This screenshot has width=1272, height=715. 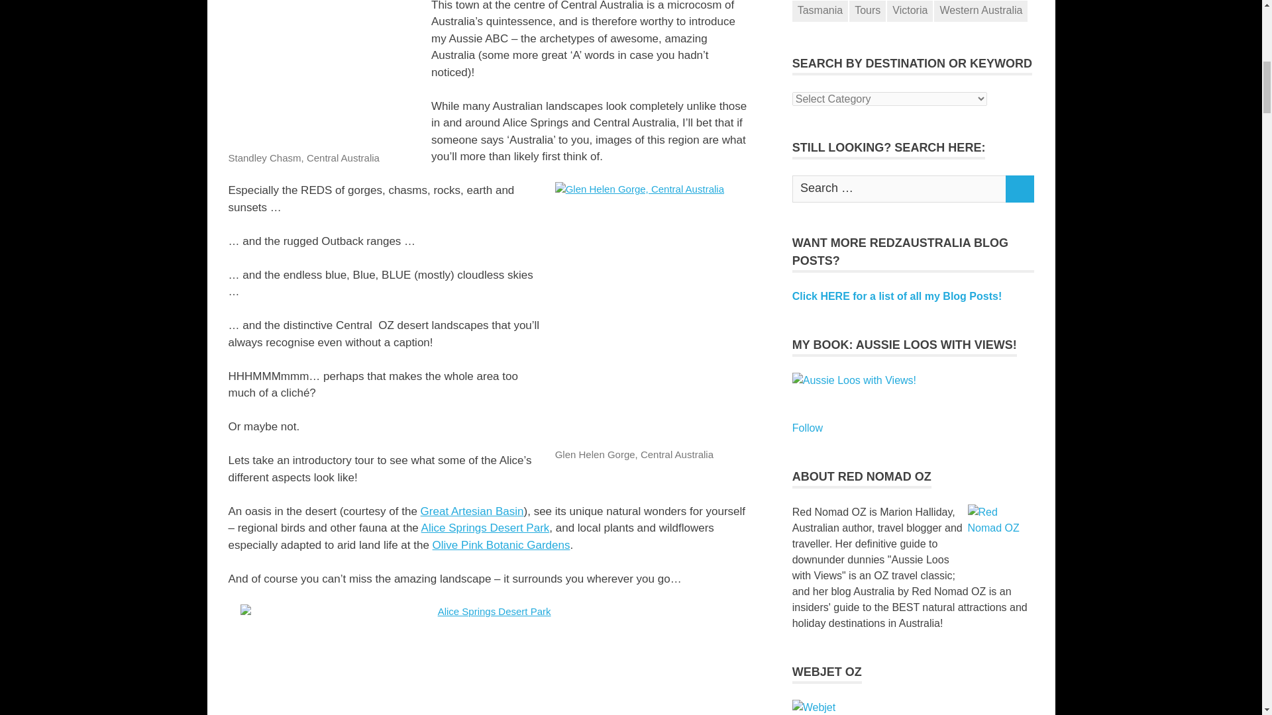 What do you see at coordinates (485, 528) in the screenshot?
I see `Alice Springs Desert Park` at bounding box center [485, 528].